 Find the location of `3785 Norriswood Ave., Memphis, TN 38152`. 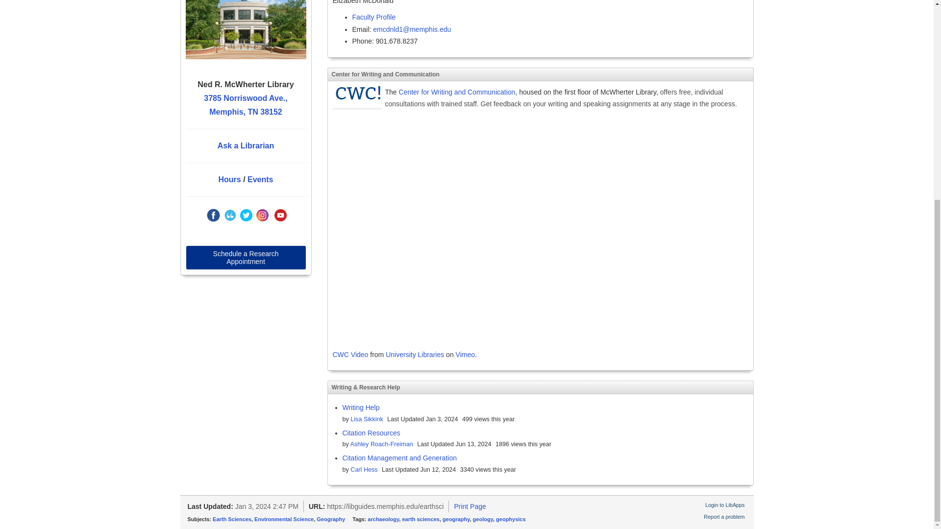

3785 Norriswood Ave., Memphis, TN 38152 is located at coordinates (245, 105).